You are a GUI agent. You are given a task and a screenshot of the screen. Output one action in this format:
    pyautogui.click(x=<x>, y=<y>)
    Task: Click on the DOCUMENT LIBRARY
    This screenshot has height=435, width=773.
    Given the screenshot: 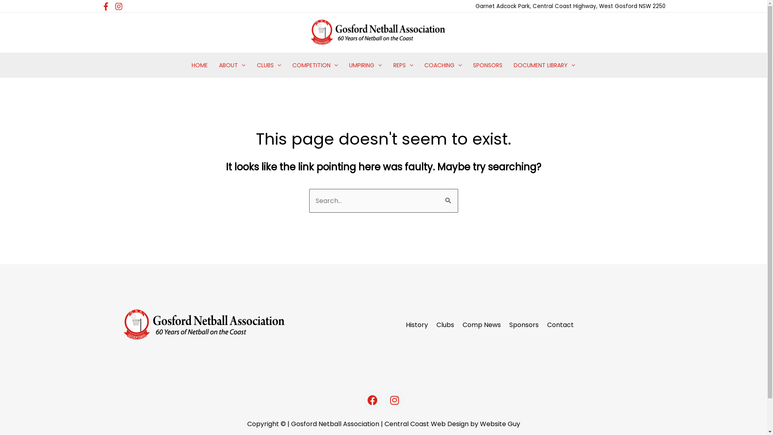 What is the action you would take?
    pyautogui.click(x=544, y=65)
    